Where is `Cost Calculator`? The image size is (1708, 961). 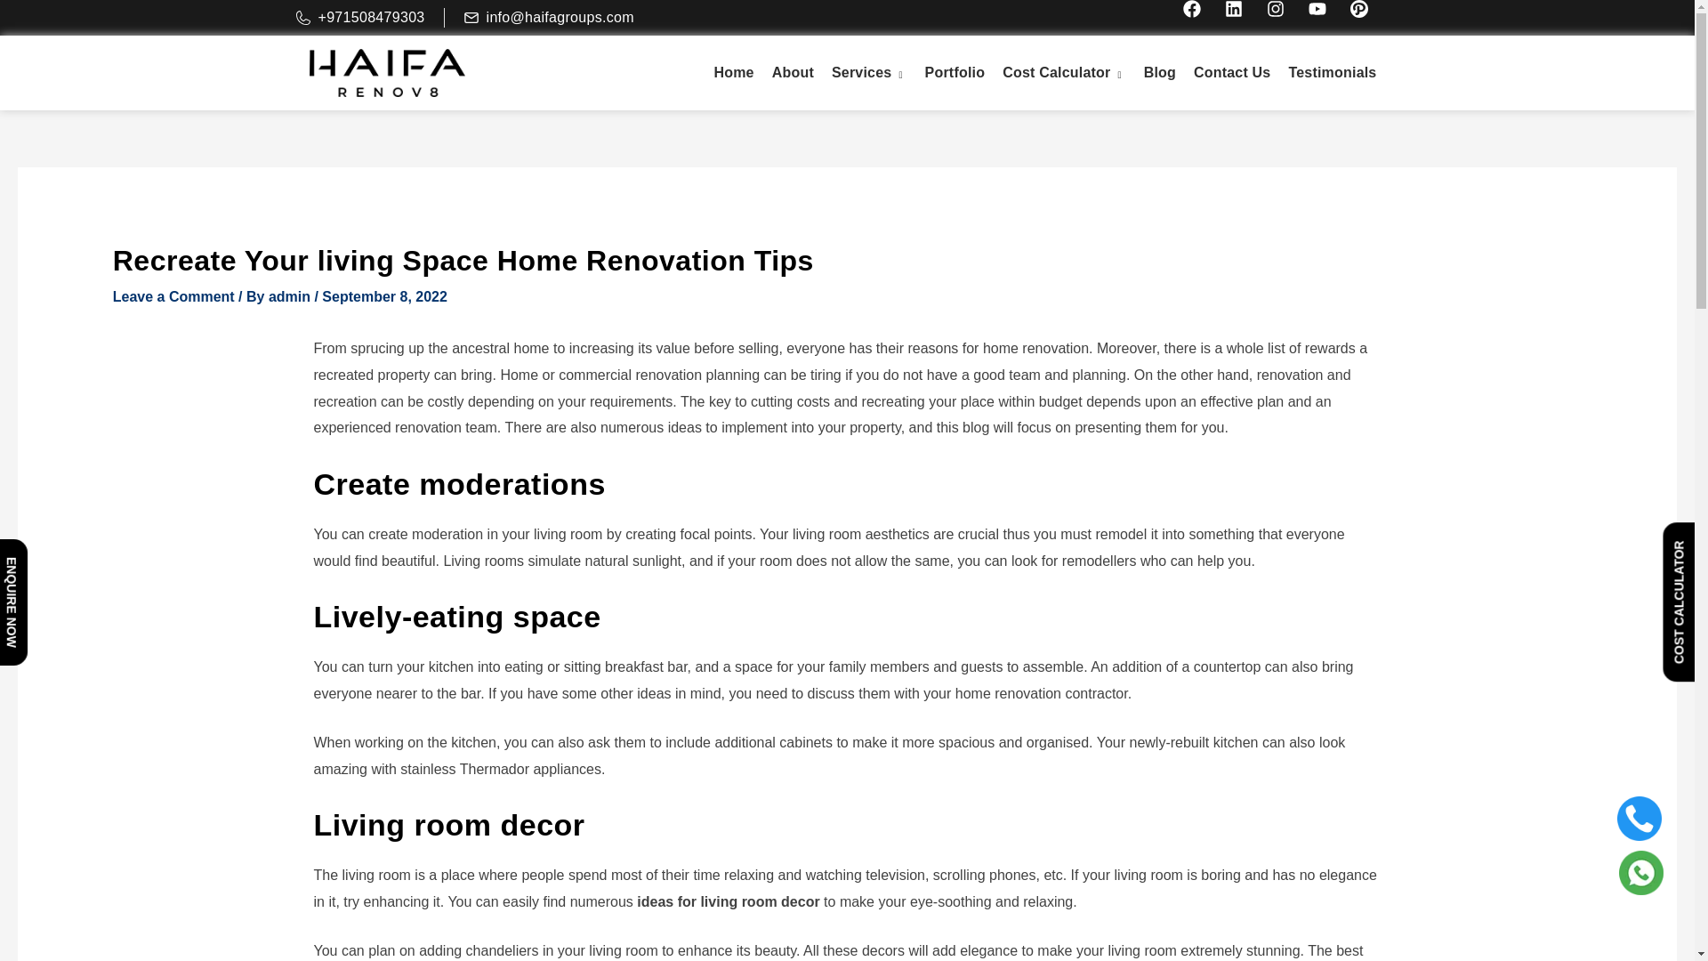
Cost Calculator is located at coordinates (1064, 73).